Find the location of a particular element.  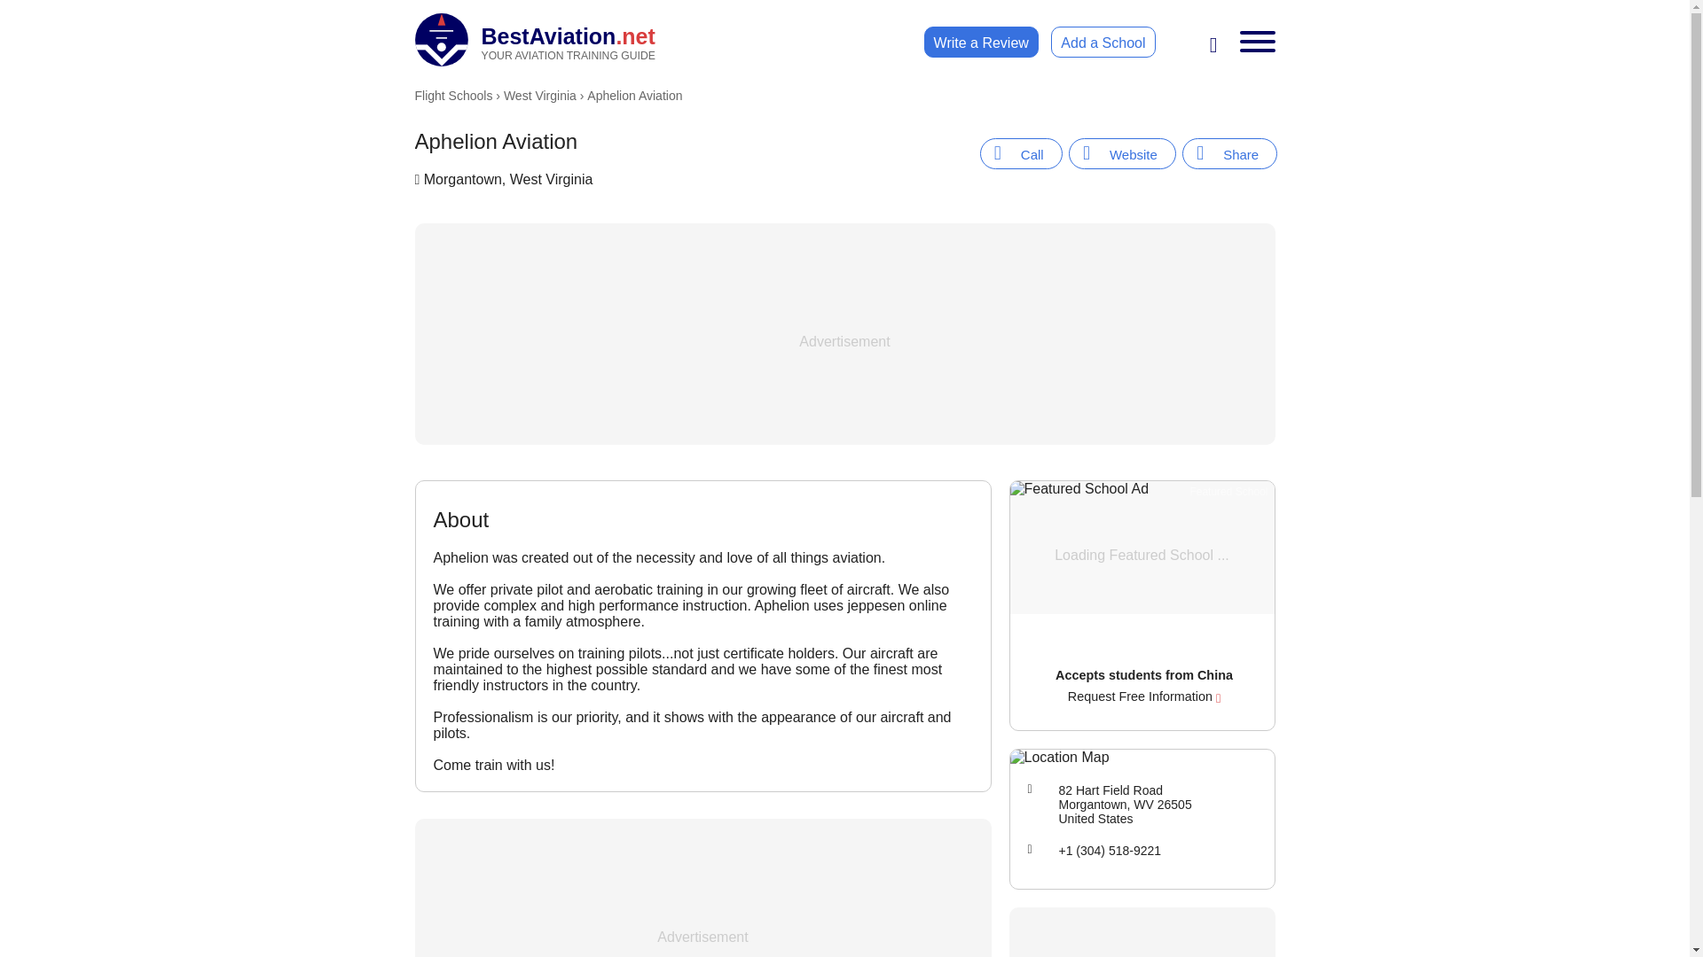

Visit website is located at coordinates (1102, 42).